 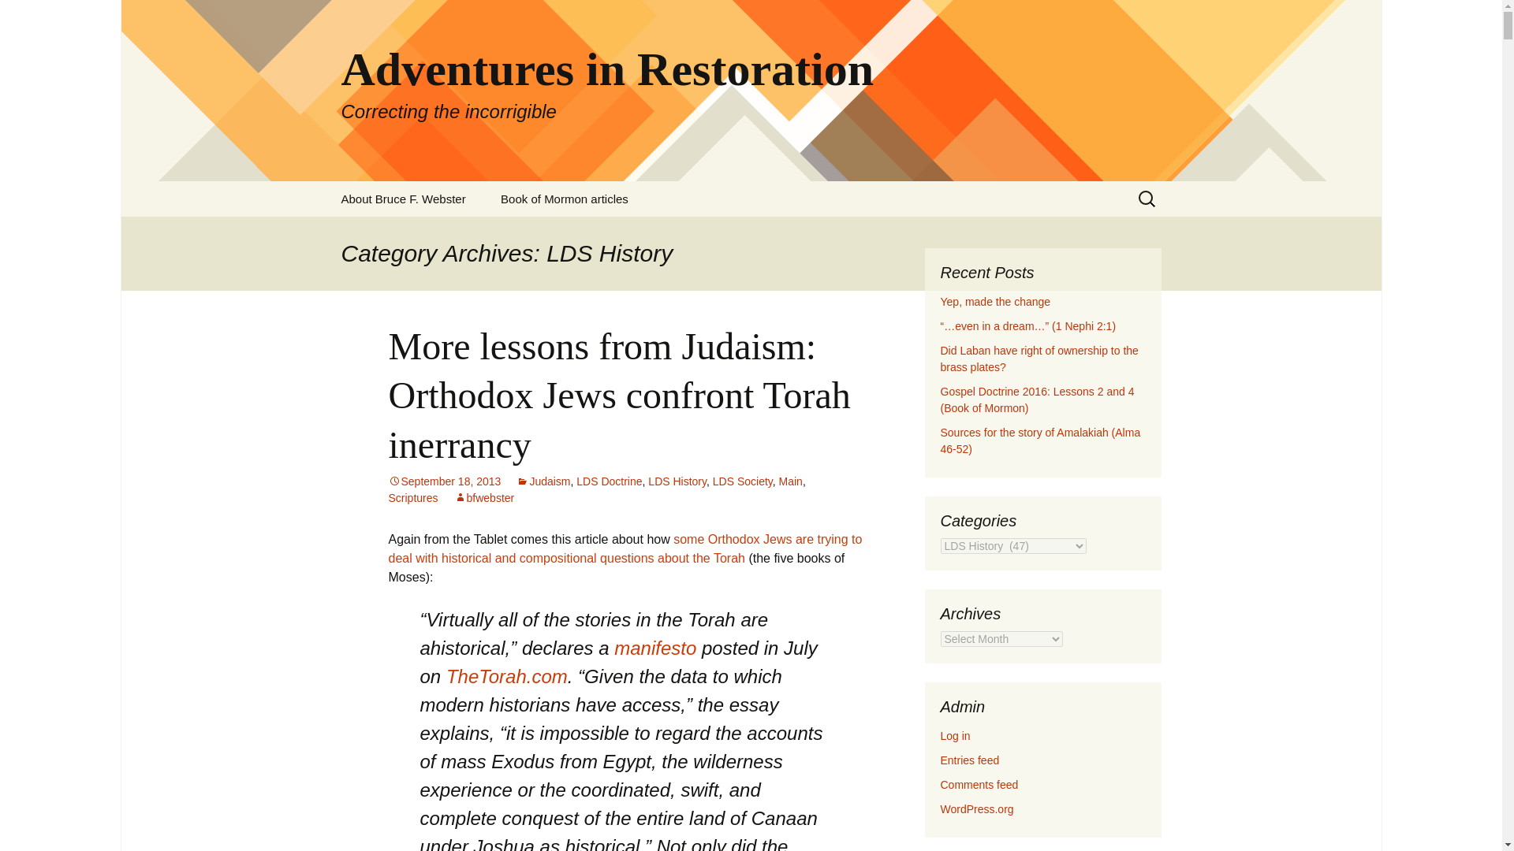 What do you see at coordinates (19, 17) in the screenshot?
I see `View all posts by bfwebster` at bounding box center [19, 17].